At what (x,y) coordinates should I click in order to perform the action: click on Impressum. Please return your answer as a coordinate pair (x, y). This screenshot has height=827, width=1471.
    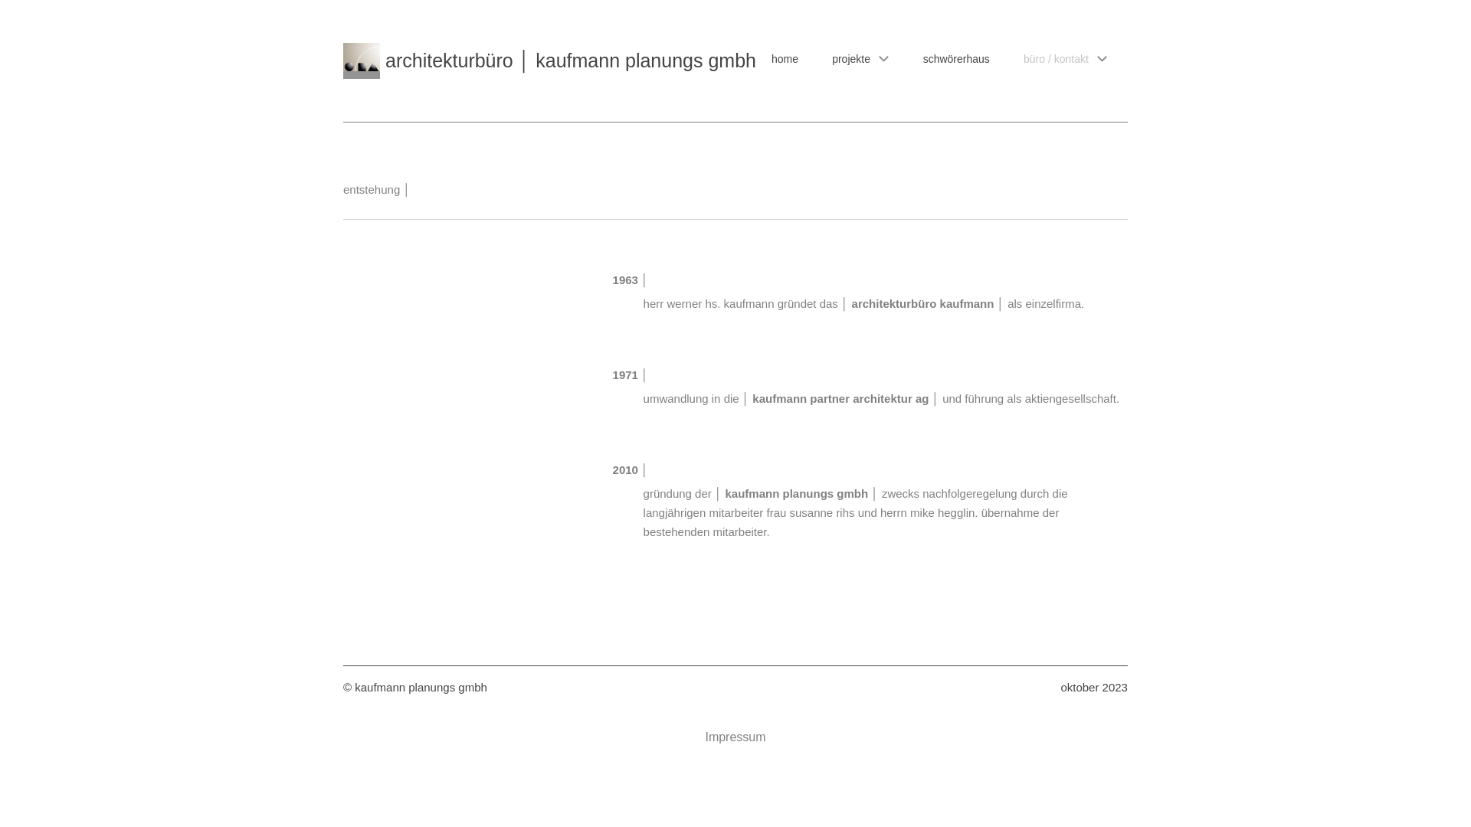
    Looking at the image, I should click on (735, 737).